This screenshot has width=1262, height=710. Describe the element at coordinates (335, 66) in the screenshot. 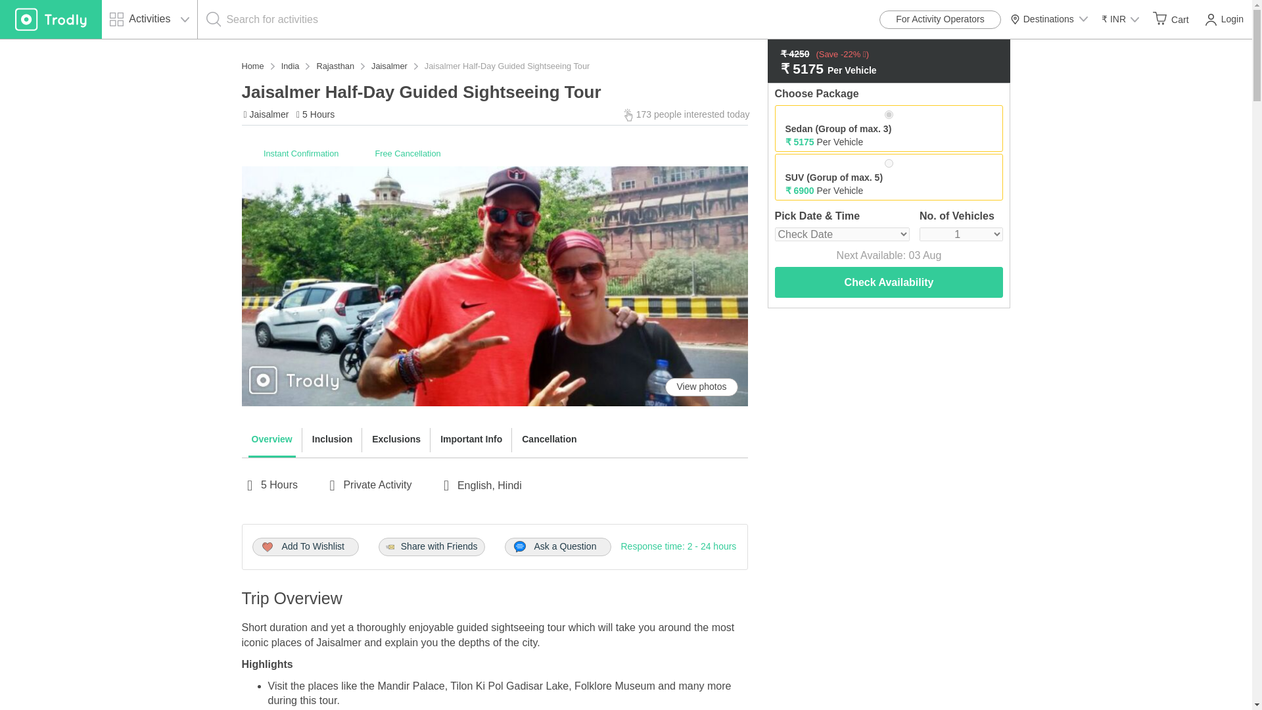

I see `Rajasthan` at that location.